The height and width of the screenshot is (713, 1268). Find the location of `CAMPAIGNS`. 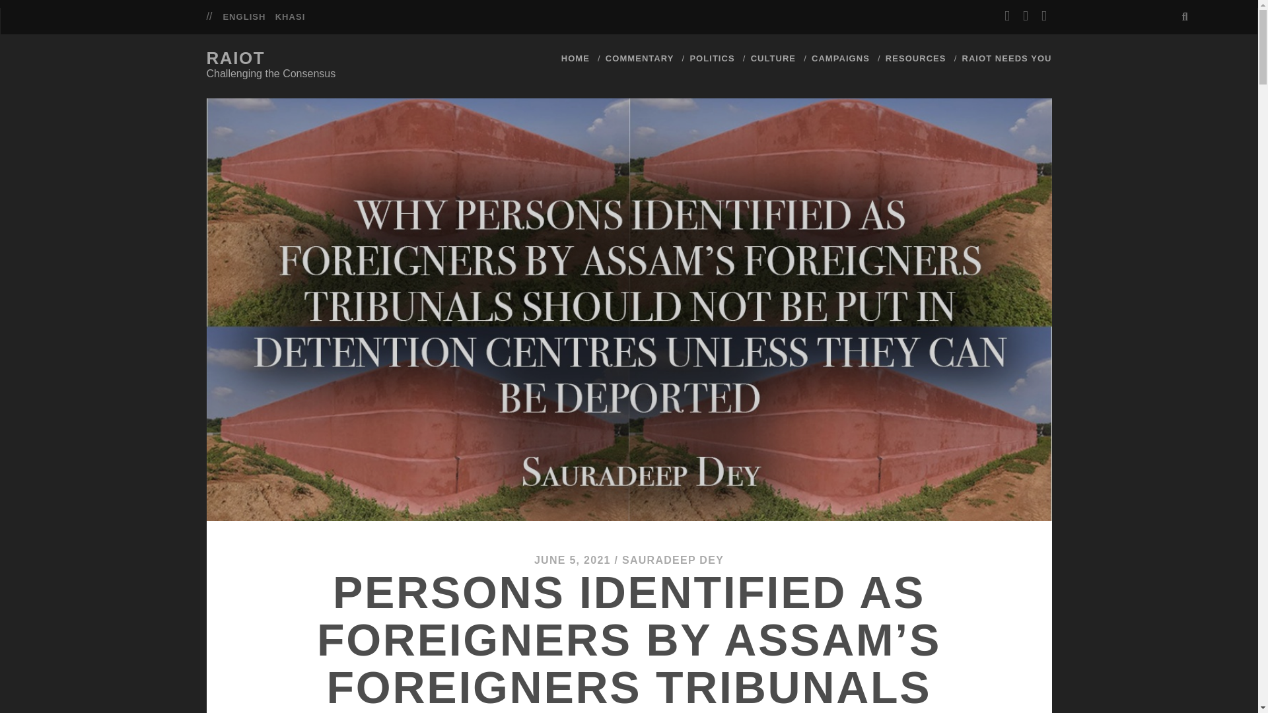

CAMPAIGNS is located at coordinates (840, 58).